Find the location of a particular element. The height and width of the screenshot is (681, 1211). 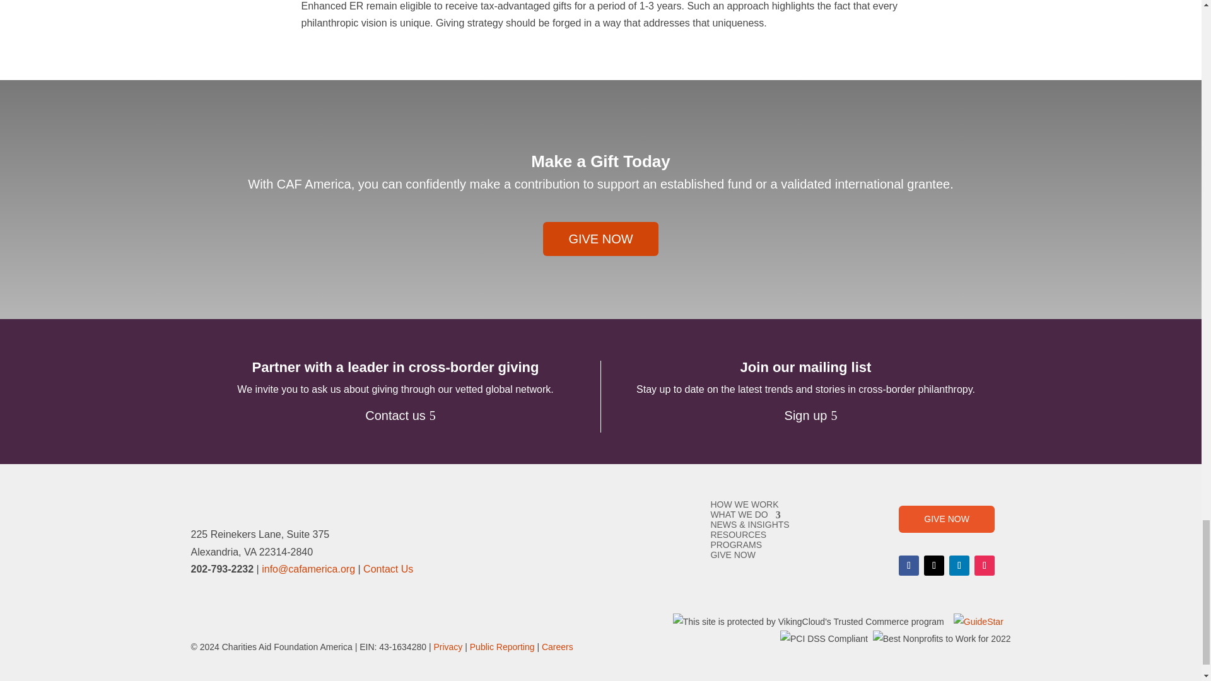

Sign up is located at coordinates (805, 415).